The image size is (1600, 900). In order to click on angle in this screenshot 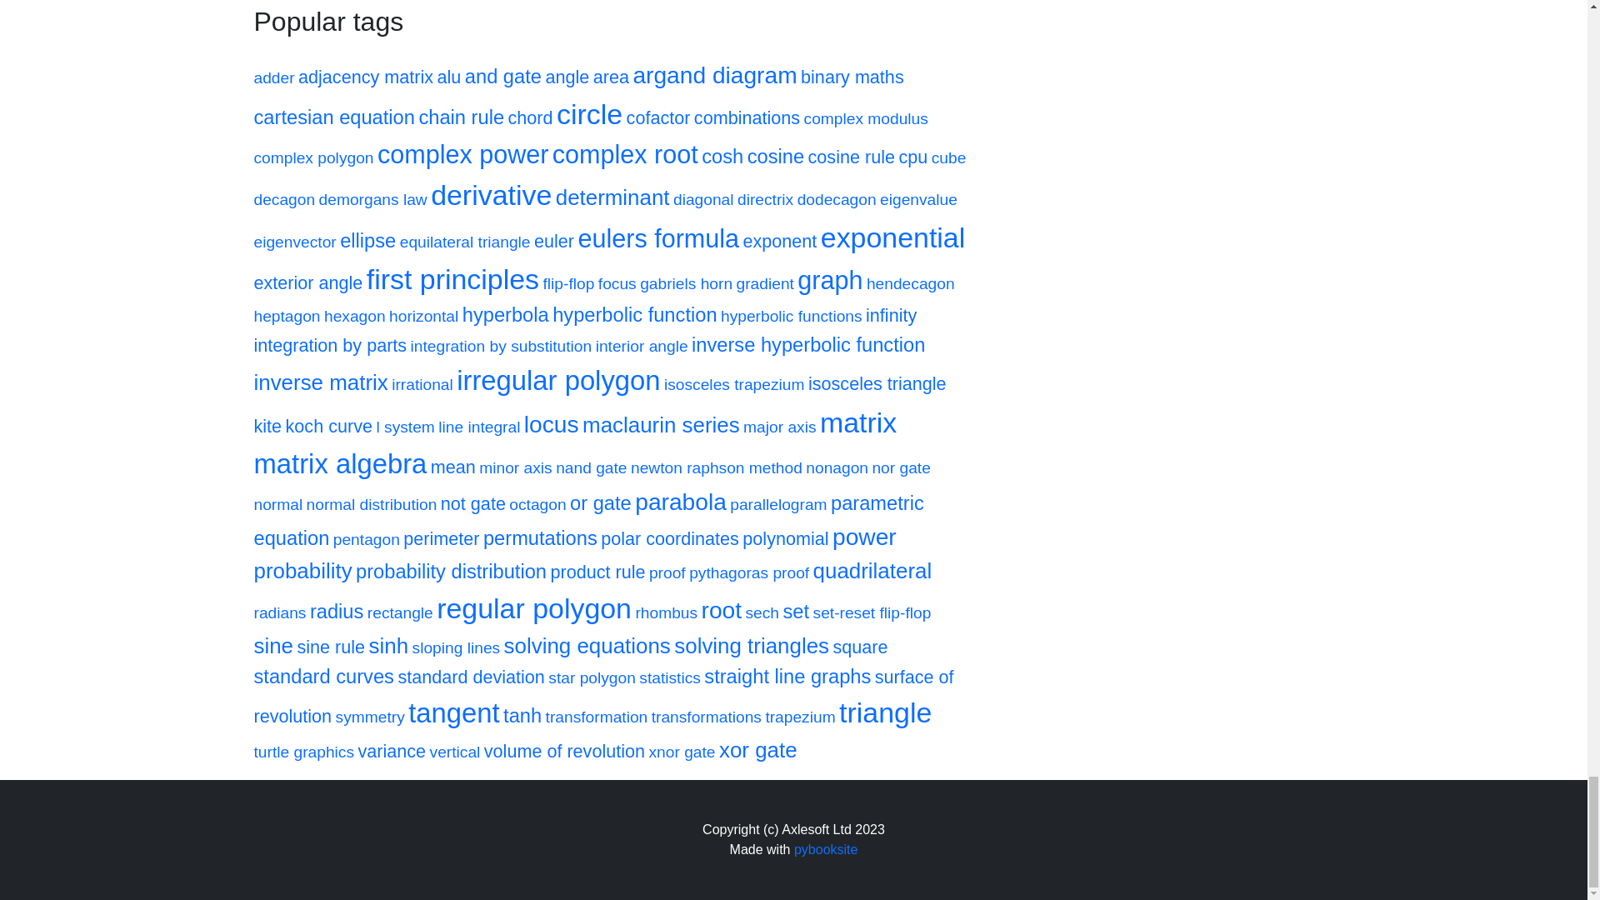, I will do `click(567, 78)`.